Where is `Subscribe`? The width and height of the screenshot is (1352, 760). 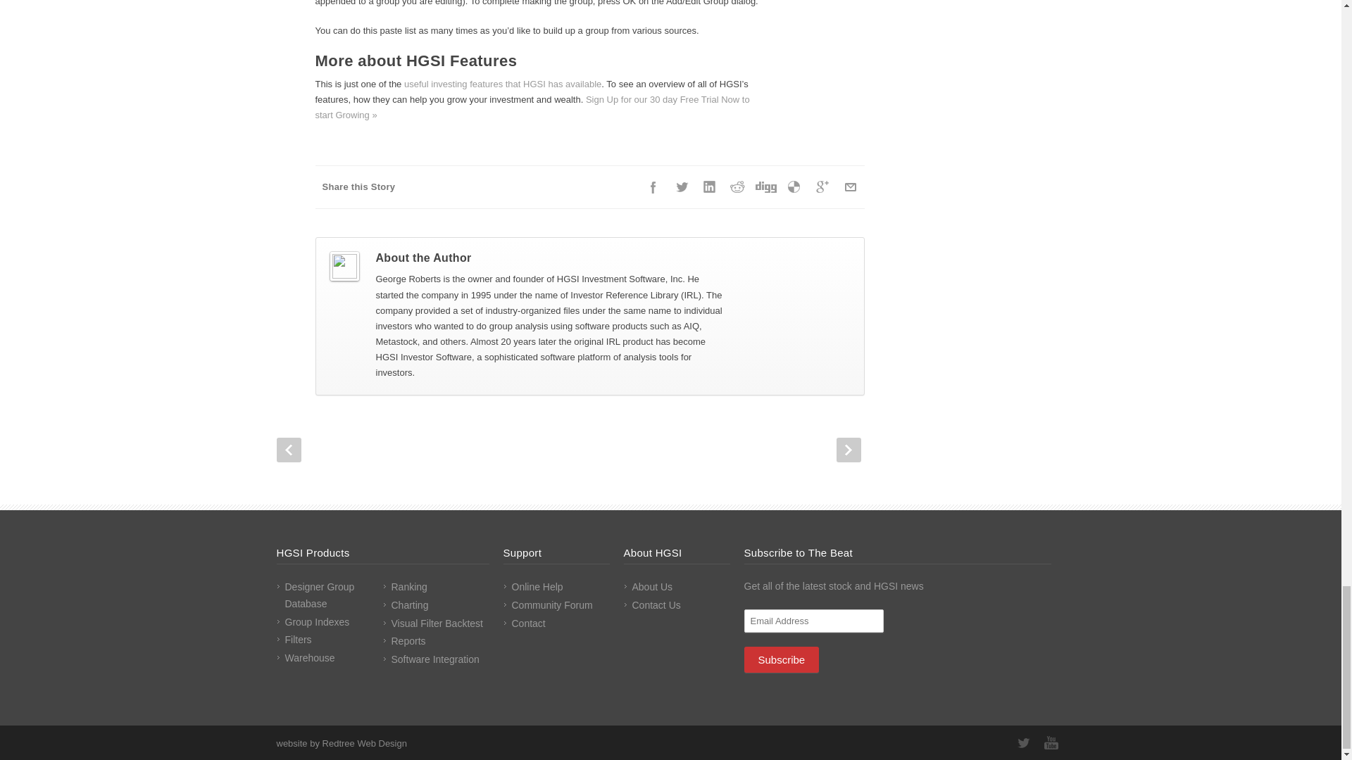
Subscribe is located at coordinates (782, 659).